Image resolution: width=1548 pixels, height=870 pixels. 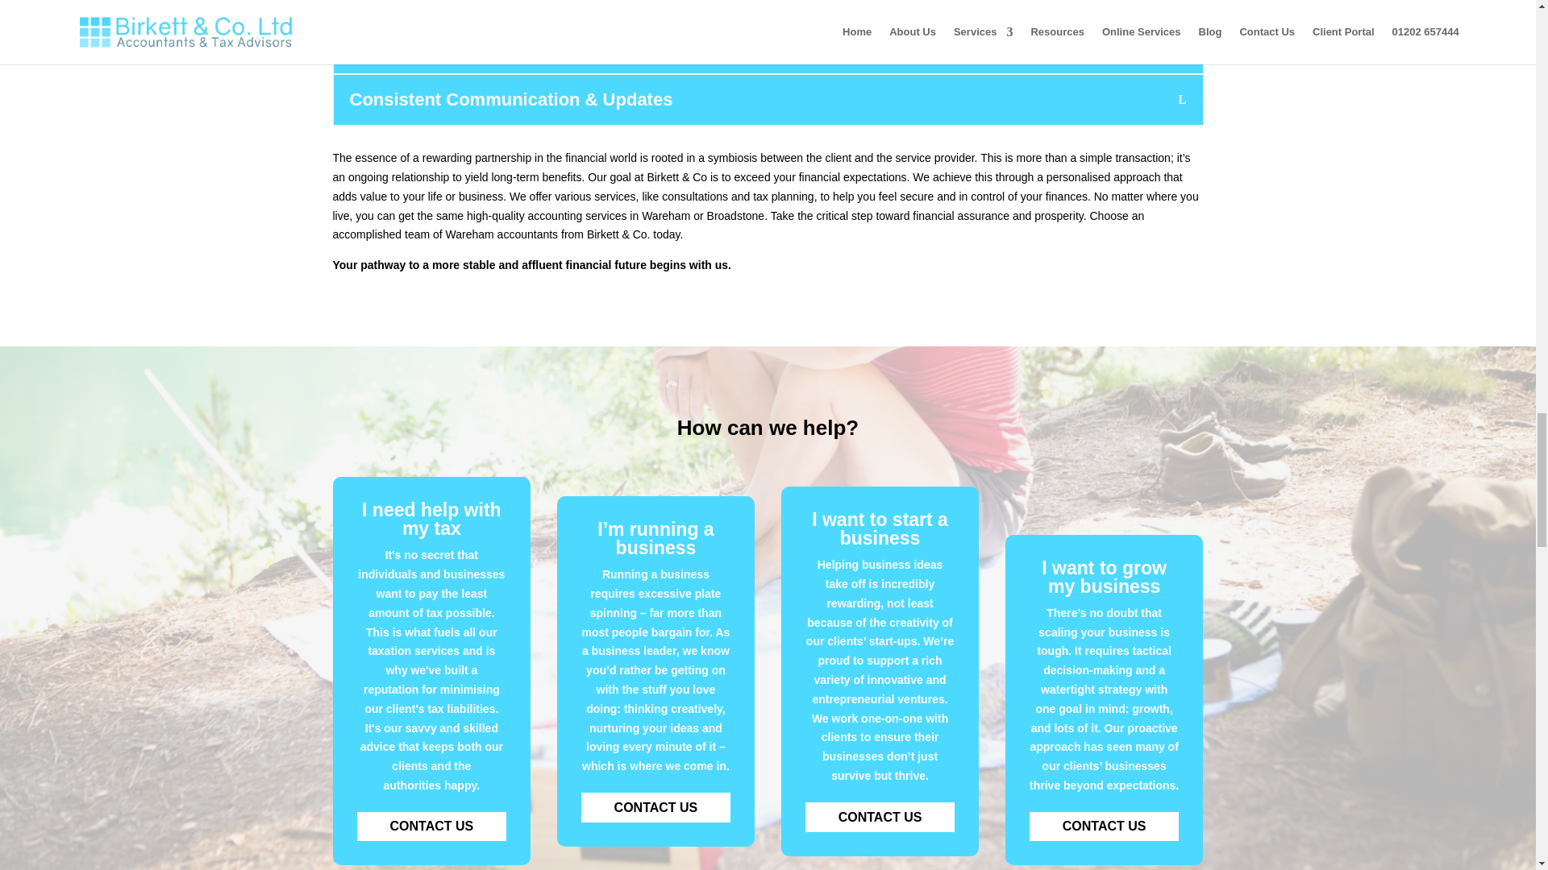 I want to click on CONTACT US, so click(x=880, y=817).